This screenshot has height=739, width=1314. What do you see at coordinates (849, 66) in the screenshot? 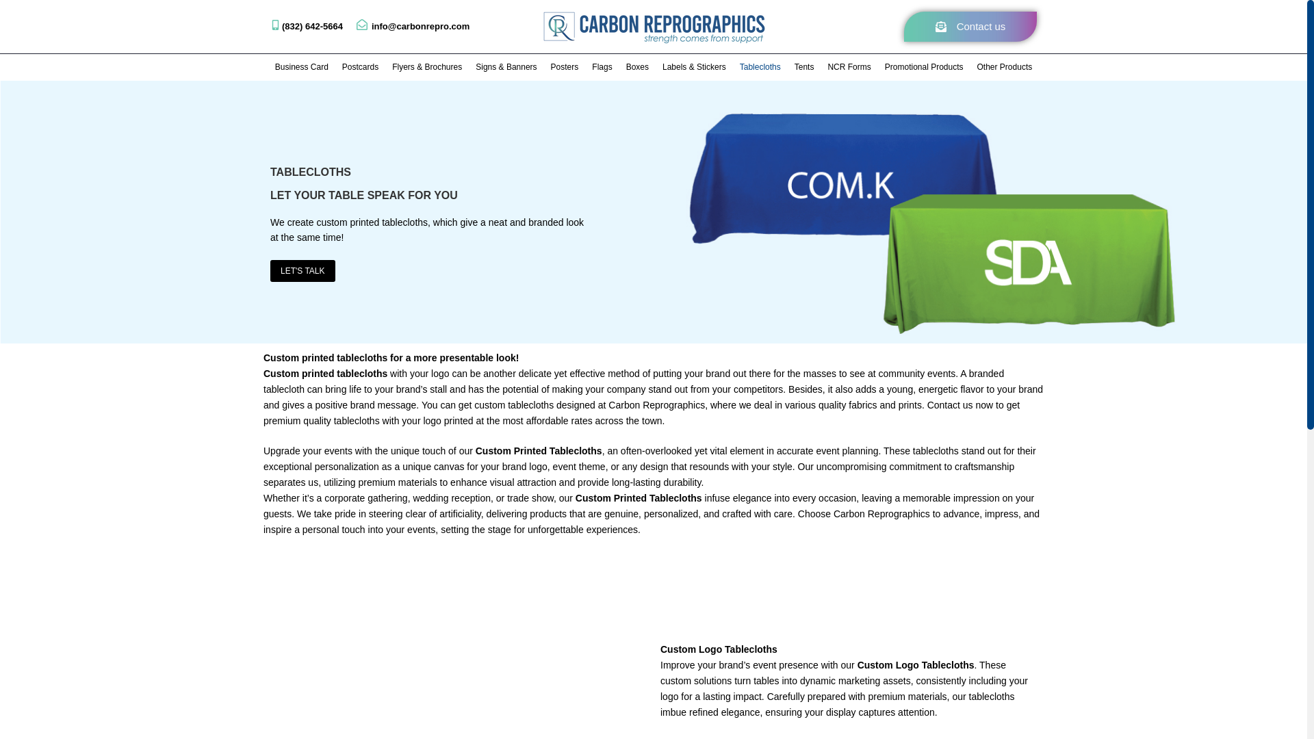
I see `NCR Forms` at bounding box center [849, 66].